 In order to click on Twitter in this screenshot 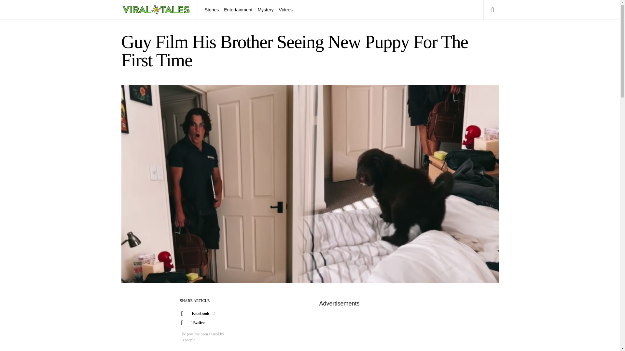, I will do `click(339, 330)`.